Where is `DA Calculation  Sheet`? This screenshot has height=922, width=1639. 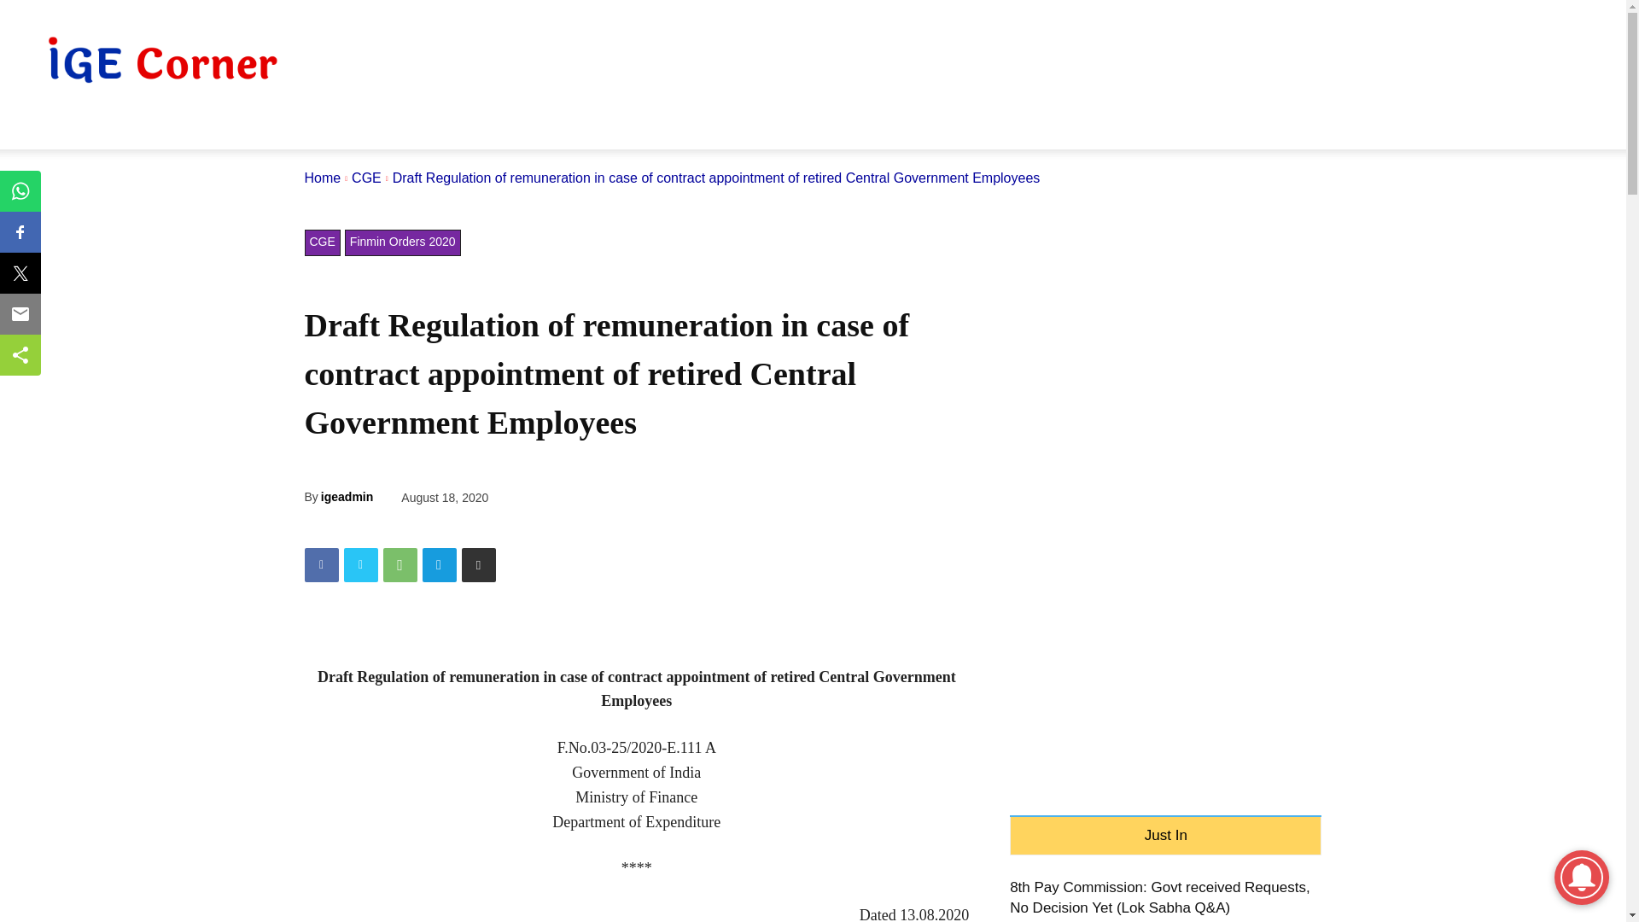
DA Calculation  Sheet is located at coordinates (509, 128).